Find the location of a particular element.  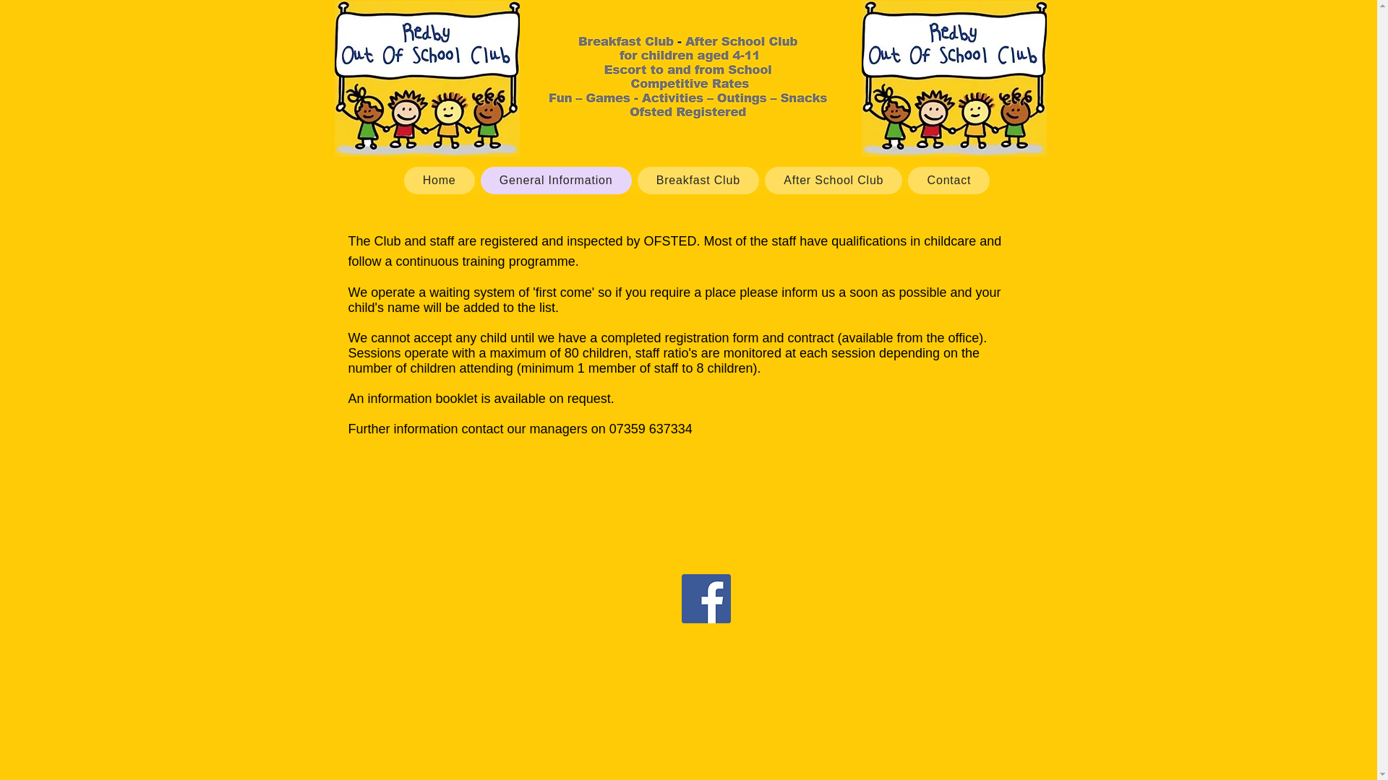

Breakfast Club is located at coordinates (698, 181).